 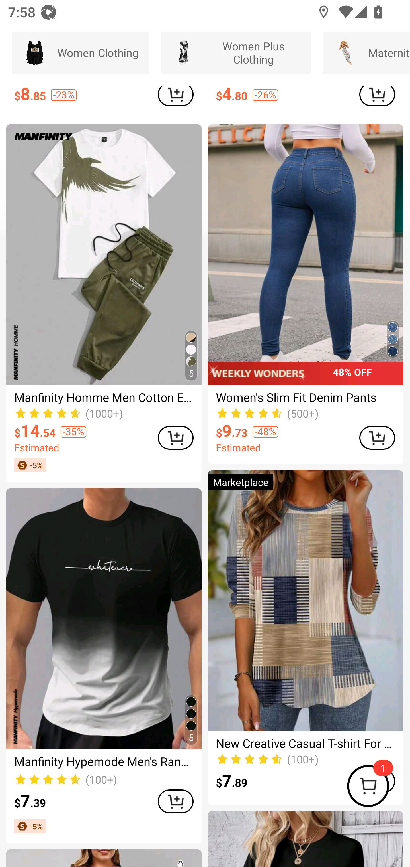 What do you see at coordinates (377, 437) in the screenshot?
I see `ADD TO CART` at bounding box center [377, 437].